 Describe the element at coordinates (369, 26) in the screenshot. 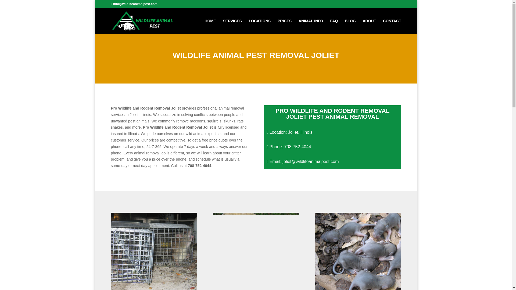

I see `ABOUT` at that location.